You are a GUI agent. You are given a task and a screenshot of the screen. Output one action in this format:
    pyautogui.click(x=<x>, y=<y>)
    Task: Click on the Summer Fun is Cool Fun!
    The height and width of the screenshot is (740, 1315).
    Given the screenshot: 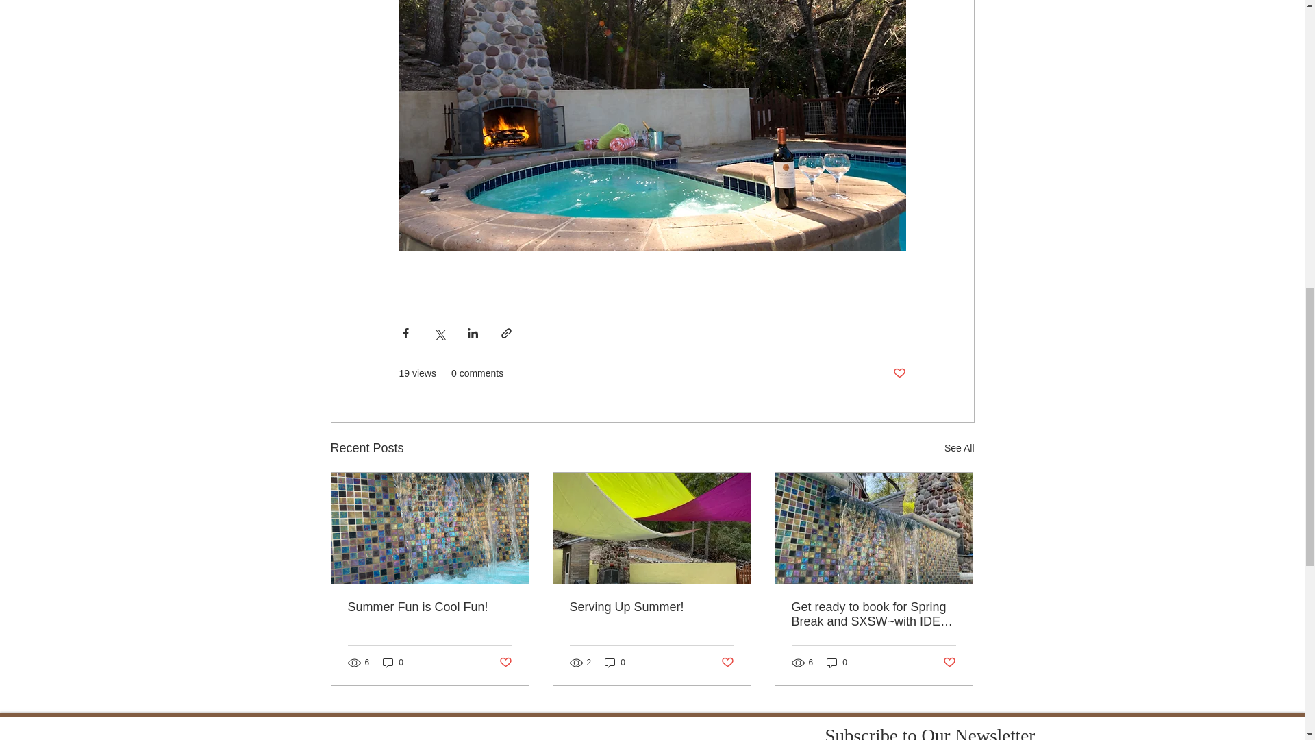 What is the action you would take?
    pyautogui.click(x=430, y=607)
    